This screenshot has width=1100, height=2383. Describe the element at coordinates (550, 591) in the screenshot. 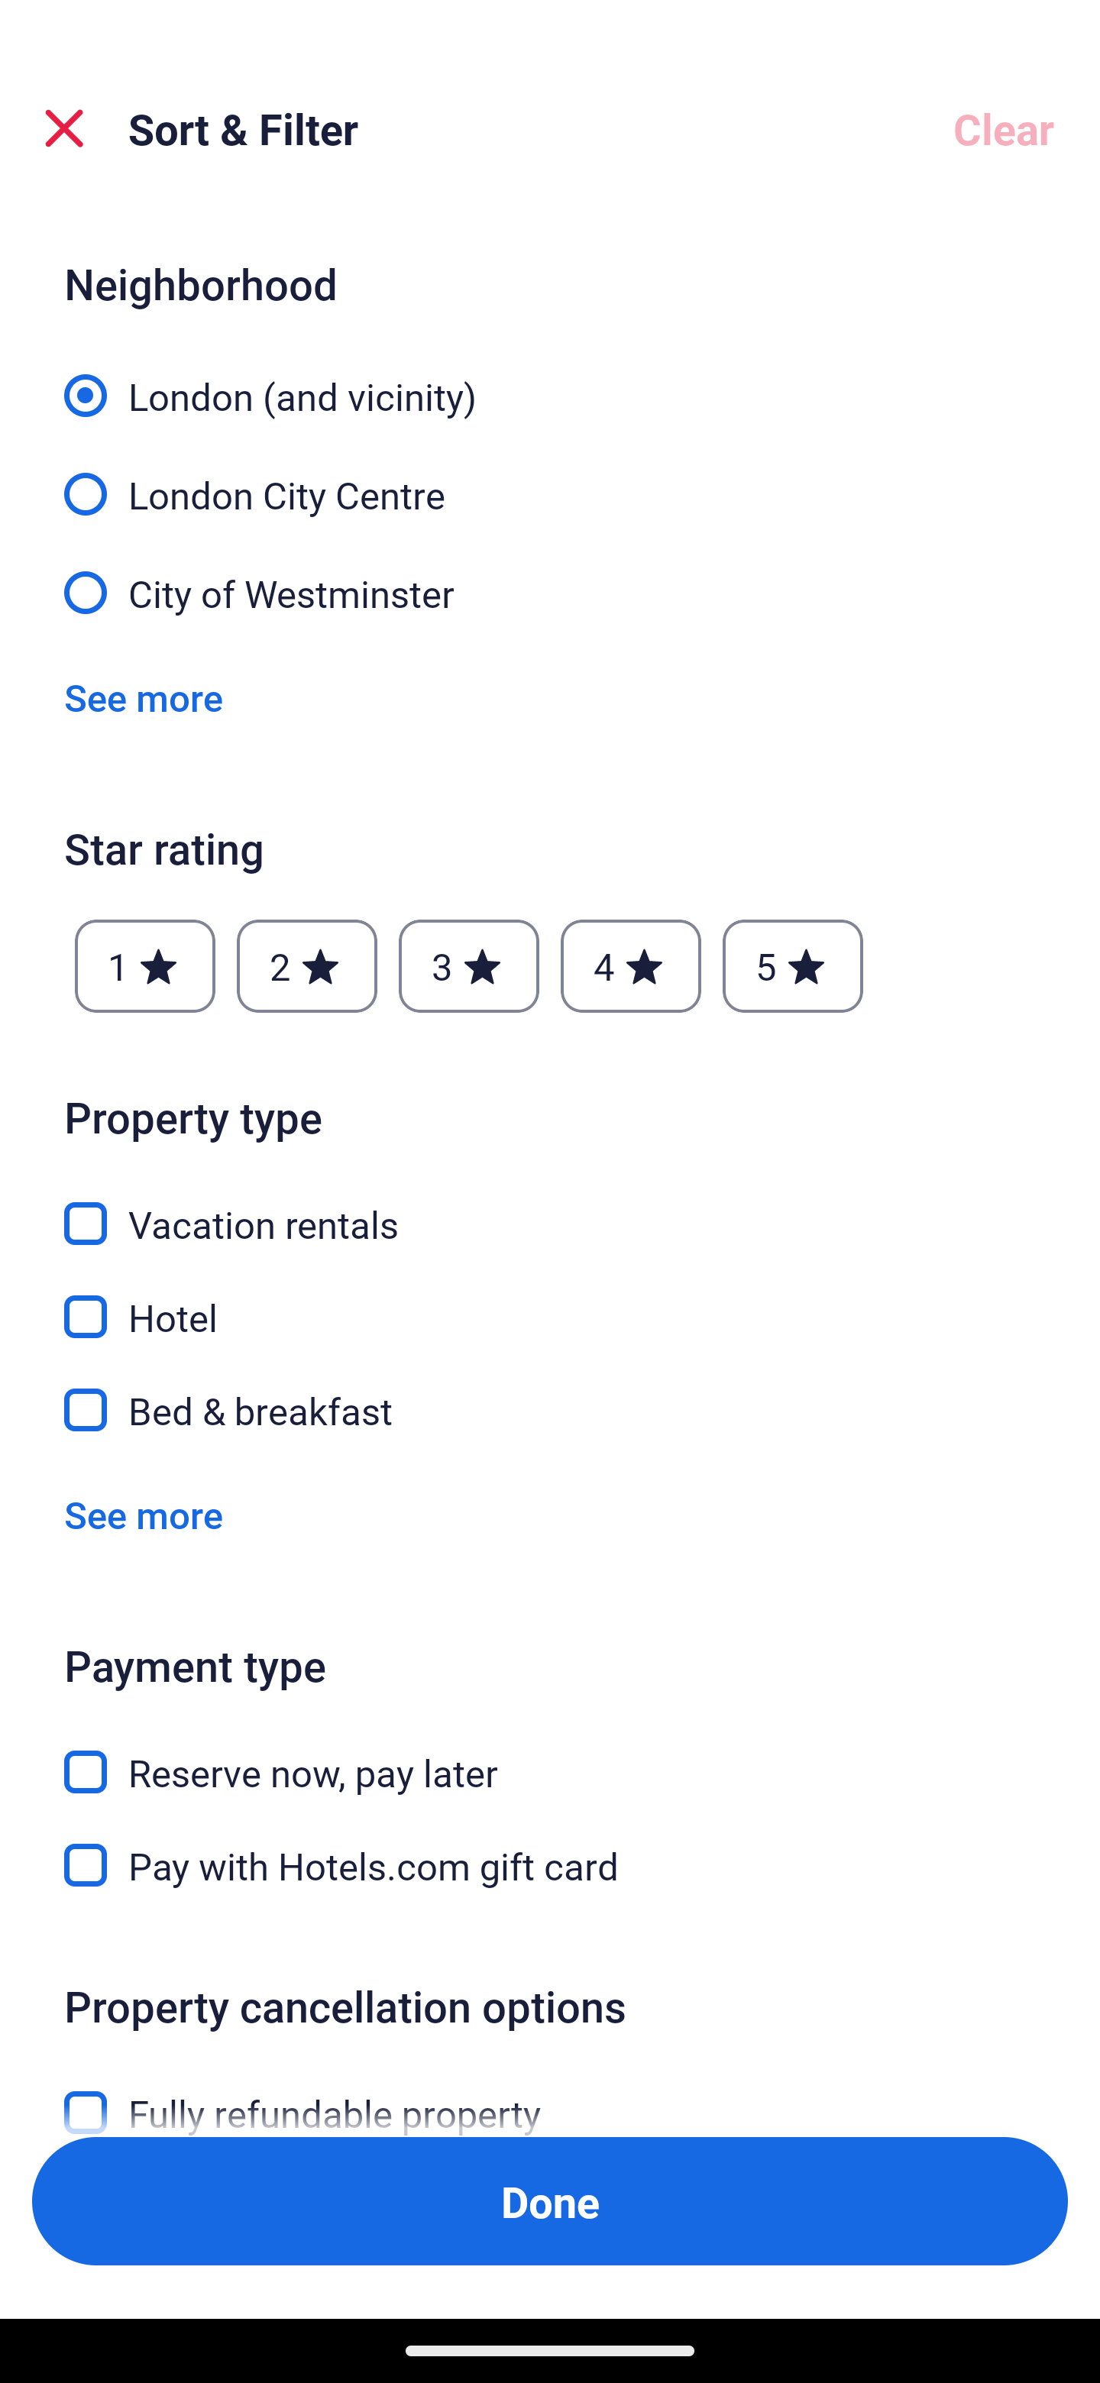

I see `City of Westminster` at that location.